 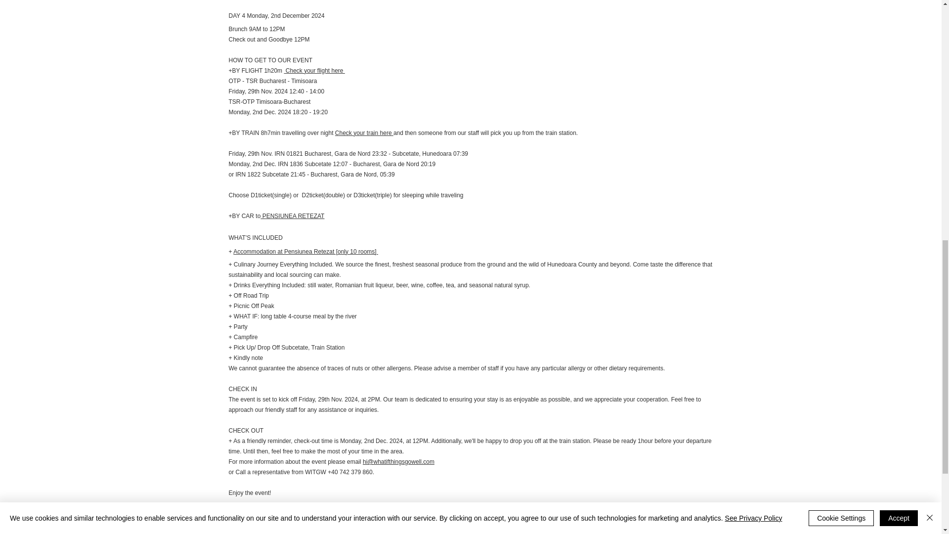 I want to click on 1. BECOME A MEMBER, so click(x=295, y=514).